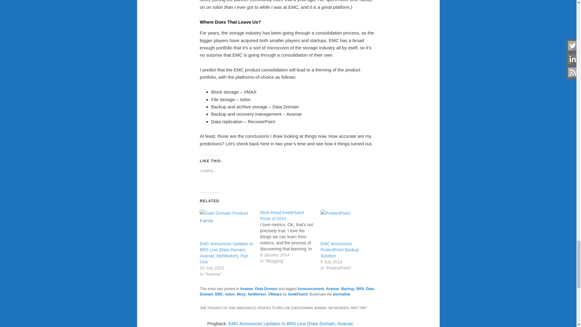  I want to click on EMC Announces ProtectPoint Backup Solution, so click(347, 225).